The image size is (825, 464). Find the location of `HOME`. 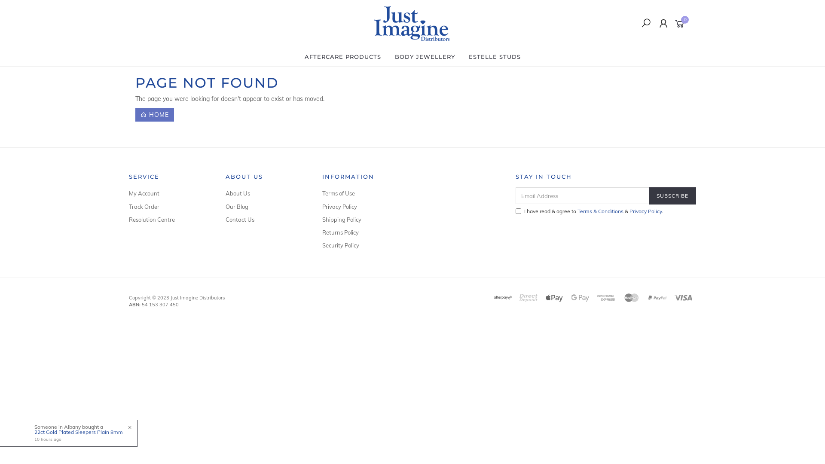

HOME is located at coordinates (155, 115).